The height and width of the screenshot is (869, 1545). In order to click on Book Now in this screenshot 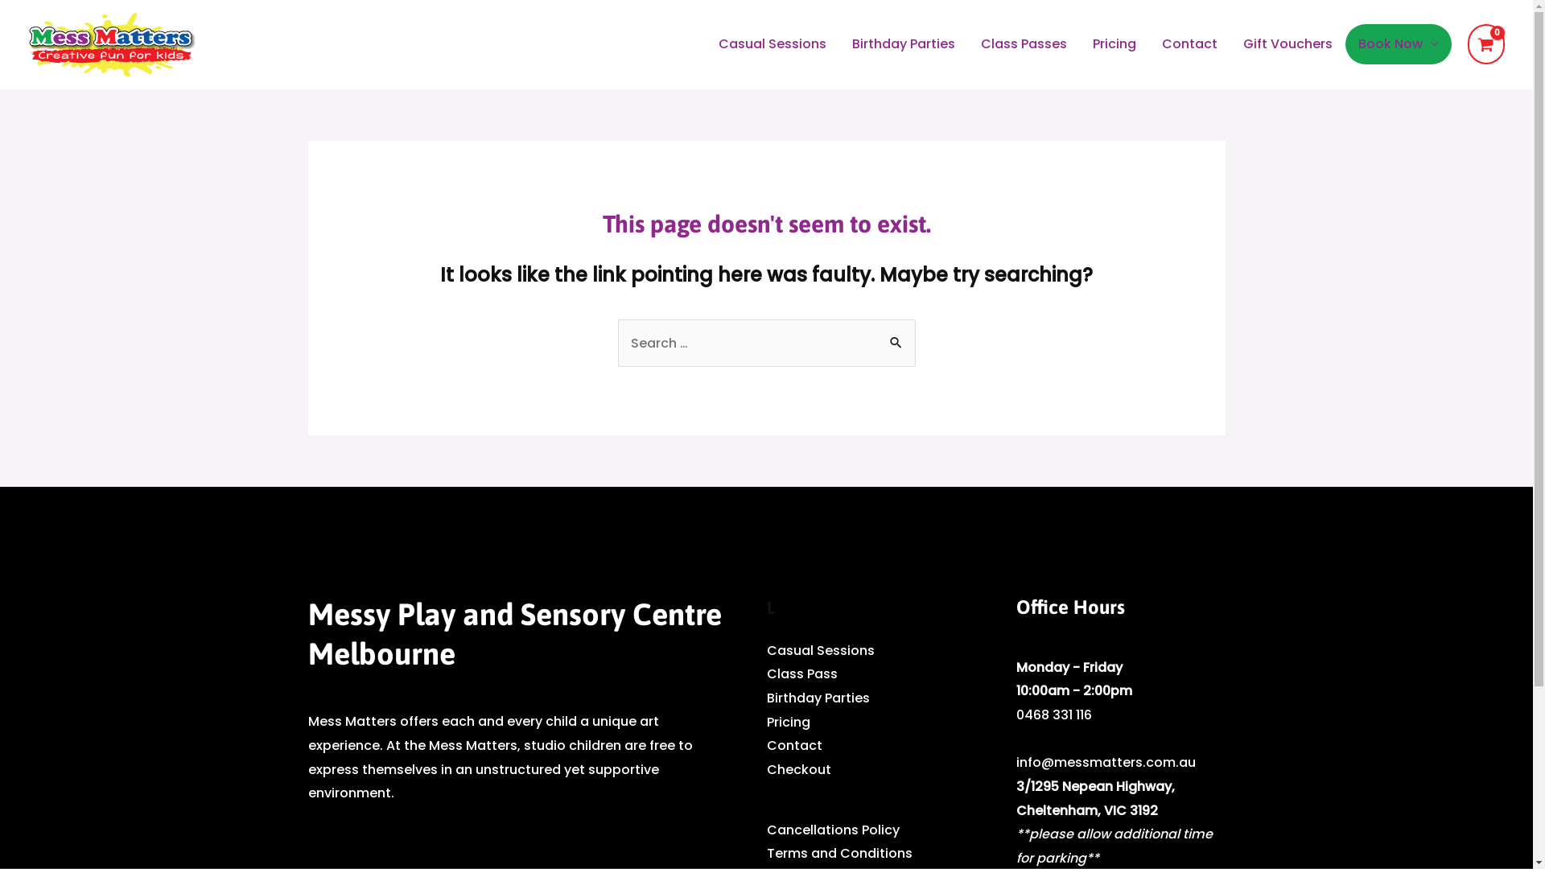, I will do `click(1399, 44)`.